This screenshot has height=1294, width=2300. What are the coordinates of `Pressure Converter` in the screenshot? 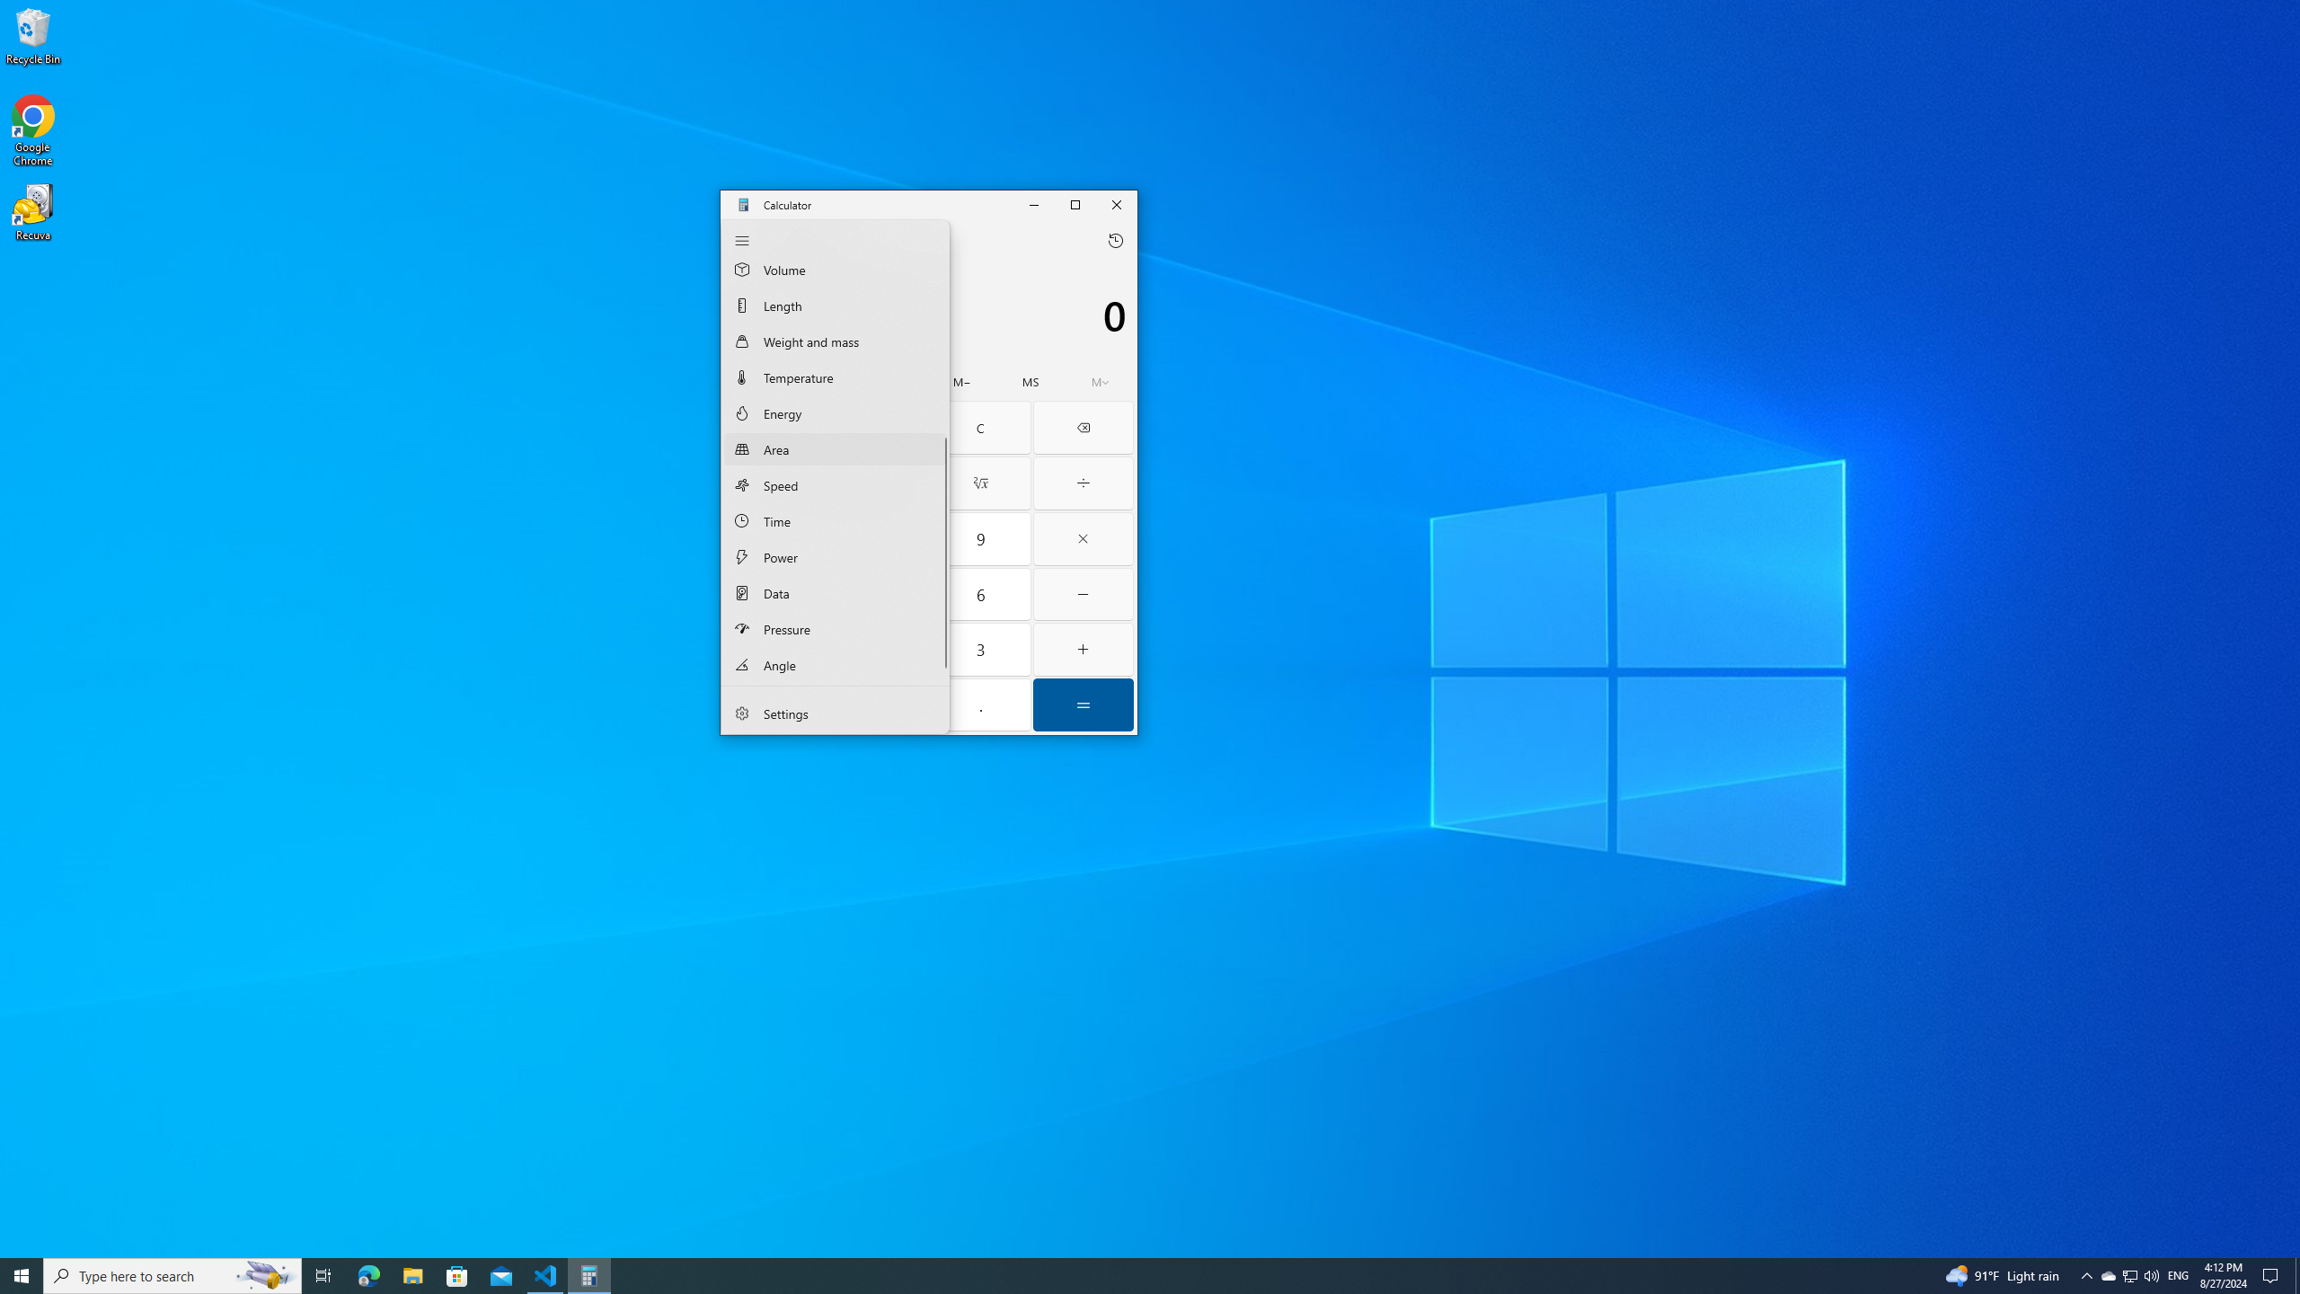 It's located at (836, 629).